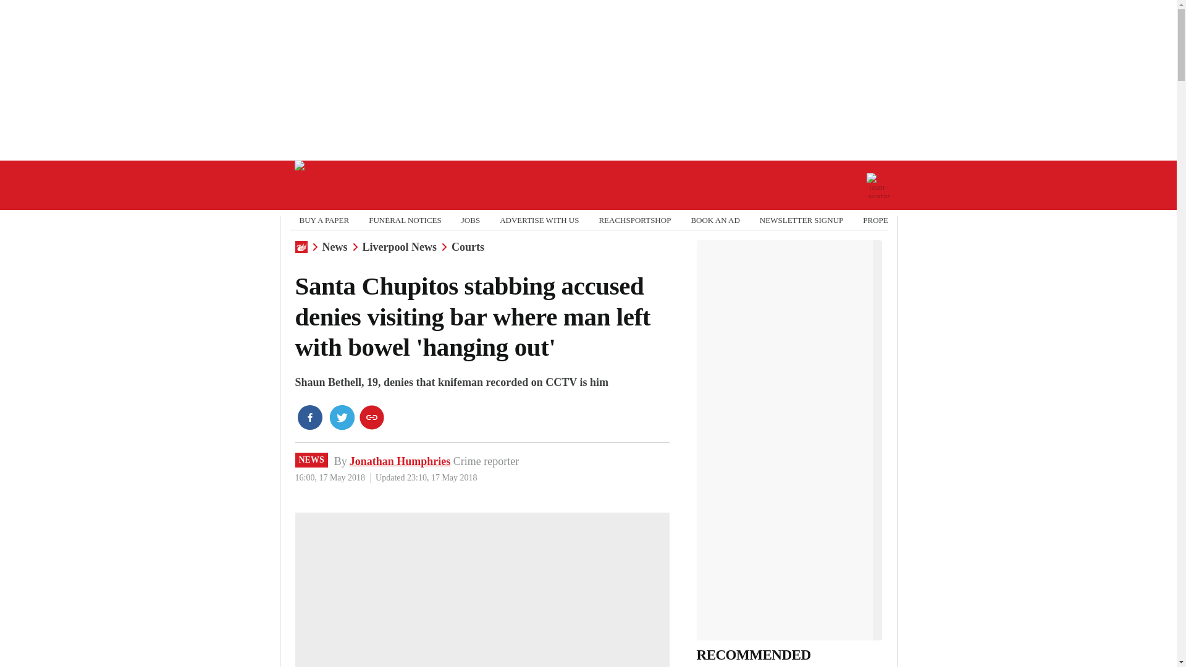 Image resolution: width=1186 pixels, height=667 pixels. I want to click on JOBS, so click(471, 220).